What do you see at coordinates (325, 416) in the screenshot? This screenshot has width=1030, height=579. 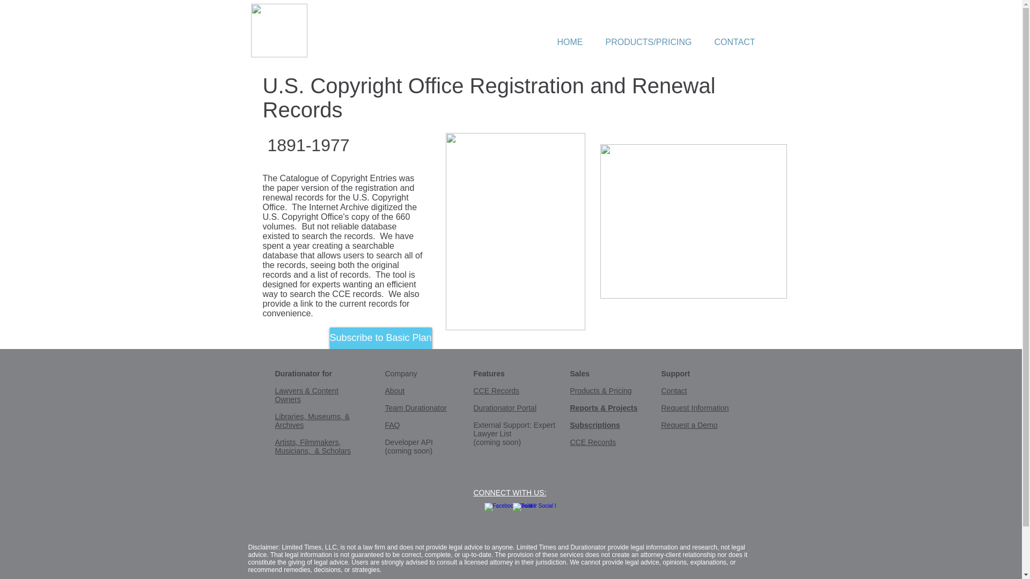 I see `Museums,` at bounding box center [325, 416].